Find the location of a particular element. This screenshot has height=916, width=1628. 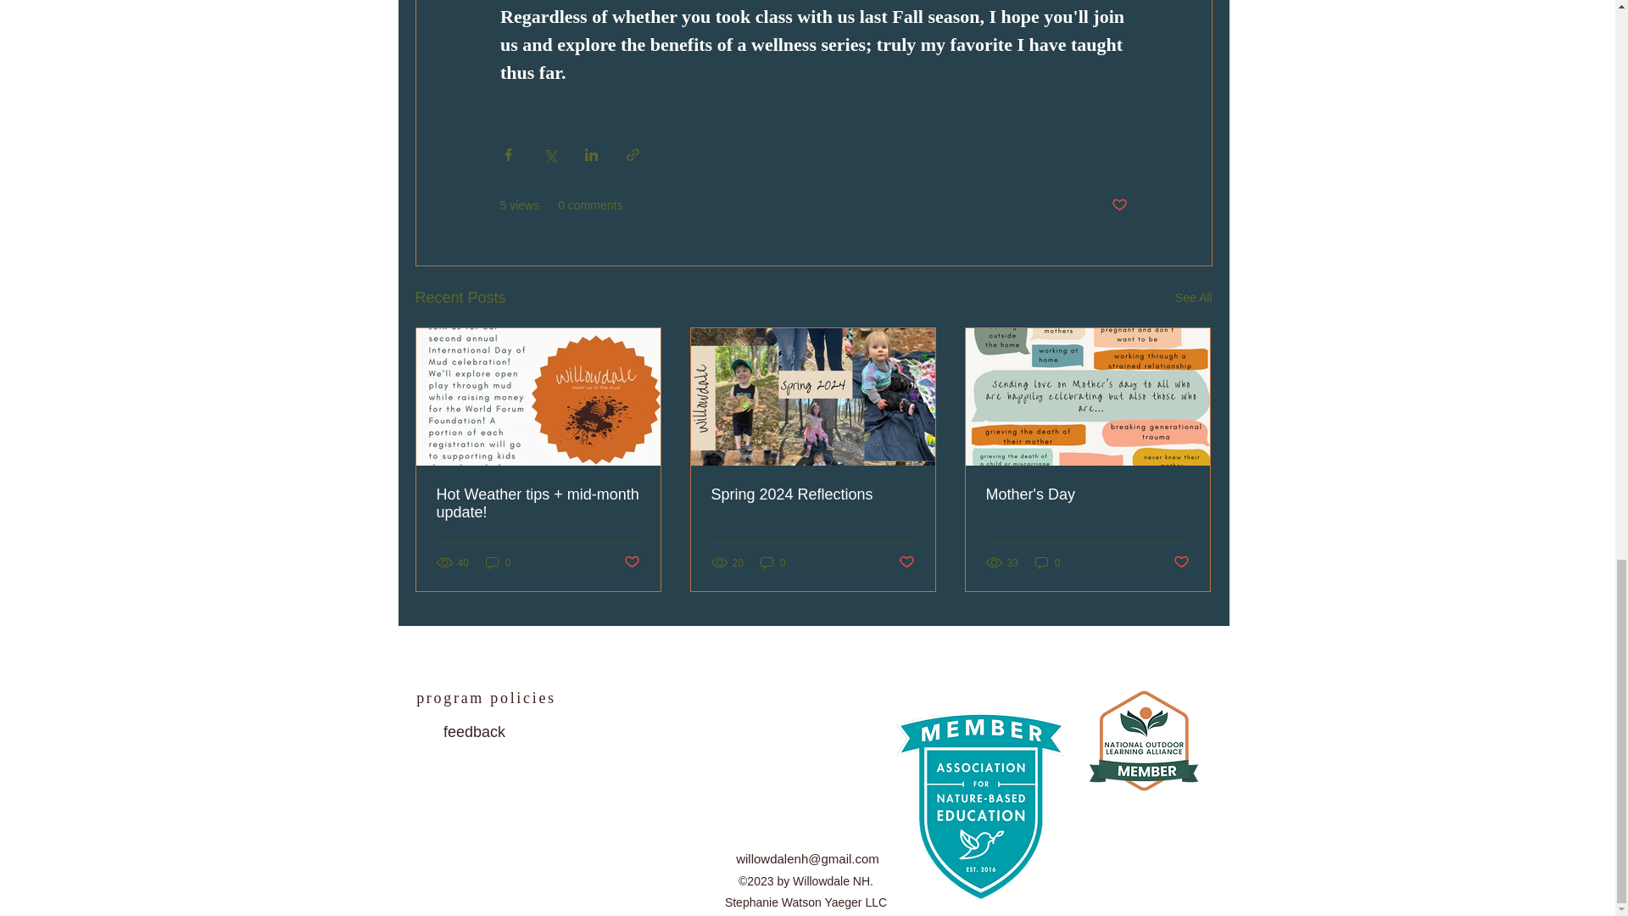

0 is located at coordinates (498, 562).